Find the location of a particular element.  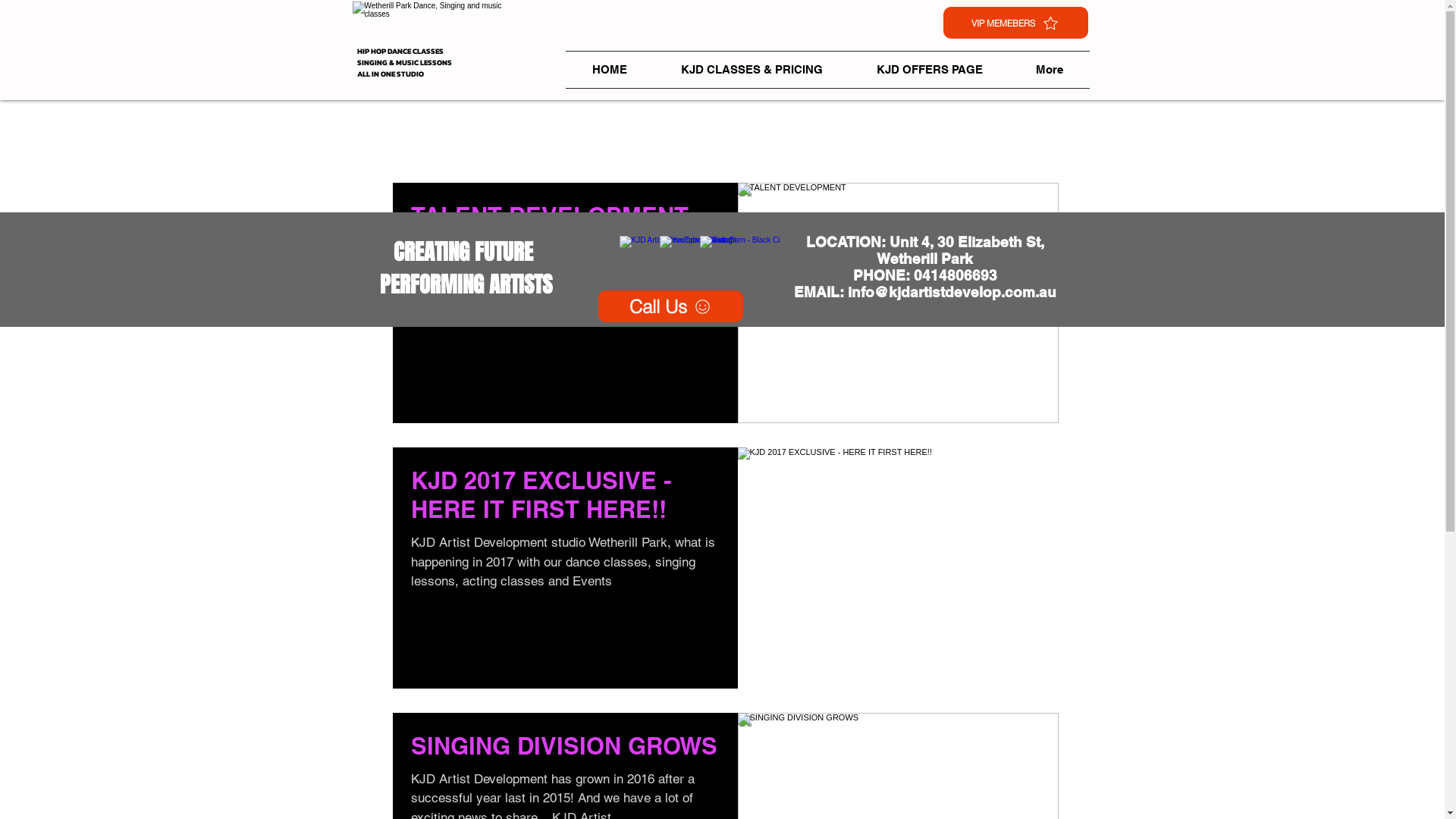

HOME is located at coordinates (610, 70).